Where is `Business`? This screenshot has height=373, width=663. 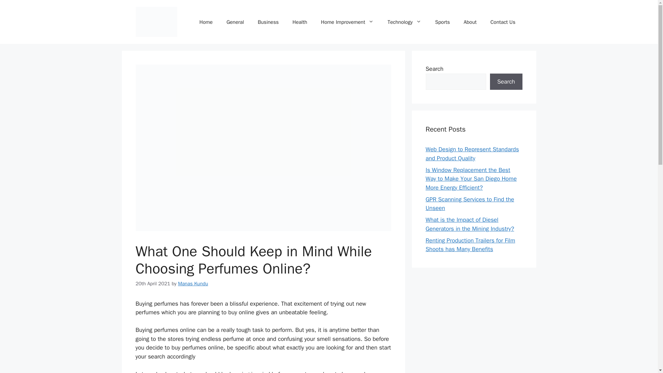
Business is located at coordinates (268, 22).